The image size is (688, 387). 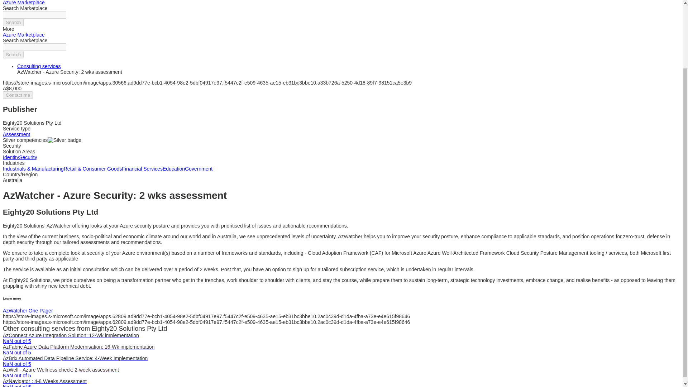 What do you see at coordinates (28, 310) in the screenshot?
I see `AzWatcher One Pager` at bounding box center [28, 310].